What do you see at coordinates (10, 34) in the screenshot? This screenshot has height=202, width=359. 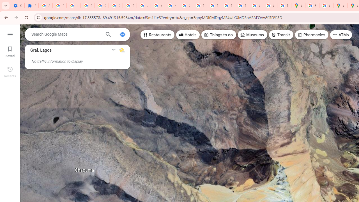 I see `Menu` at bounding box center [10, 34].